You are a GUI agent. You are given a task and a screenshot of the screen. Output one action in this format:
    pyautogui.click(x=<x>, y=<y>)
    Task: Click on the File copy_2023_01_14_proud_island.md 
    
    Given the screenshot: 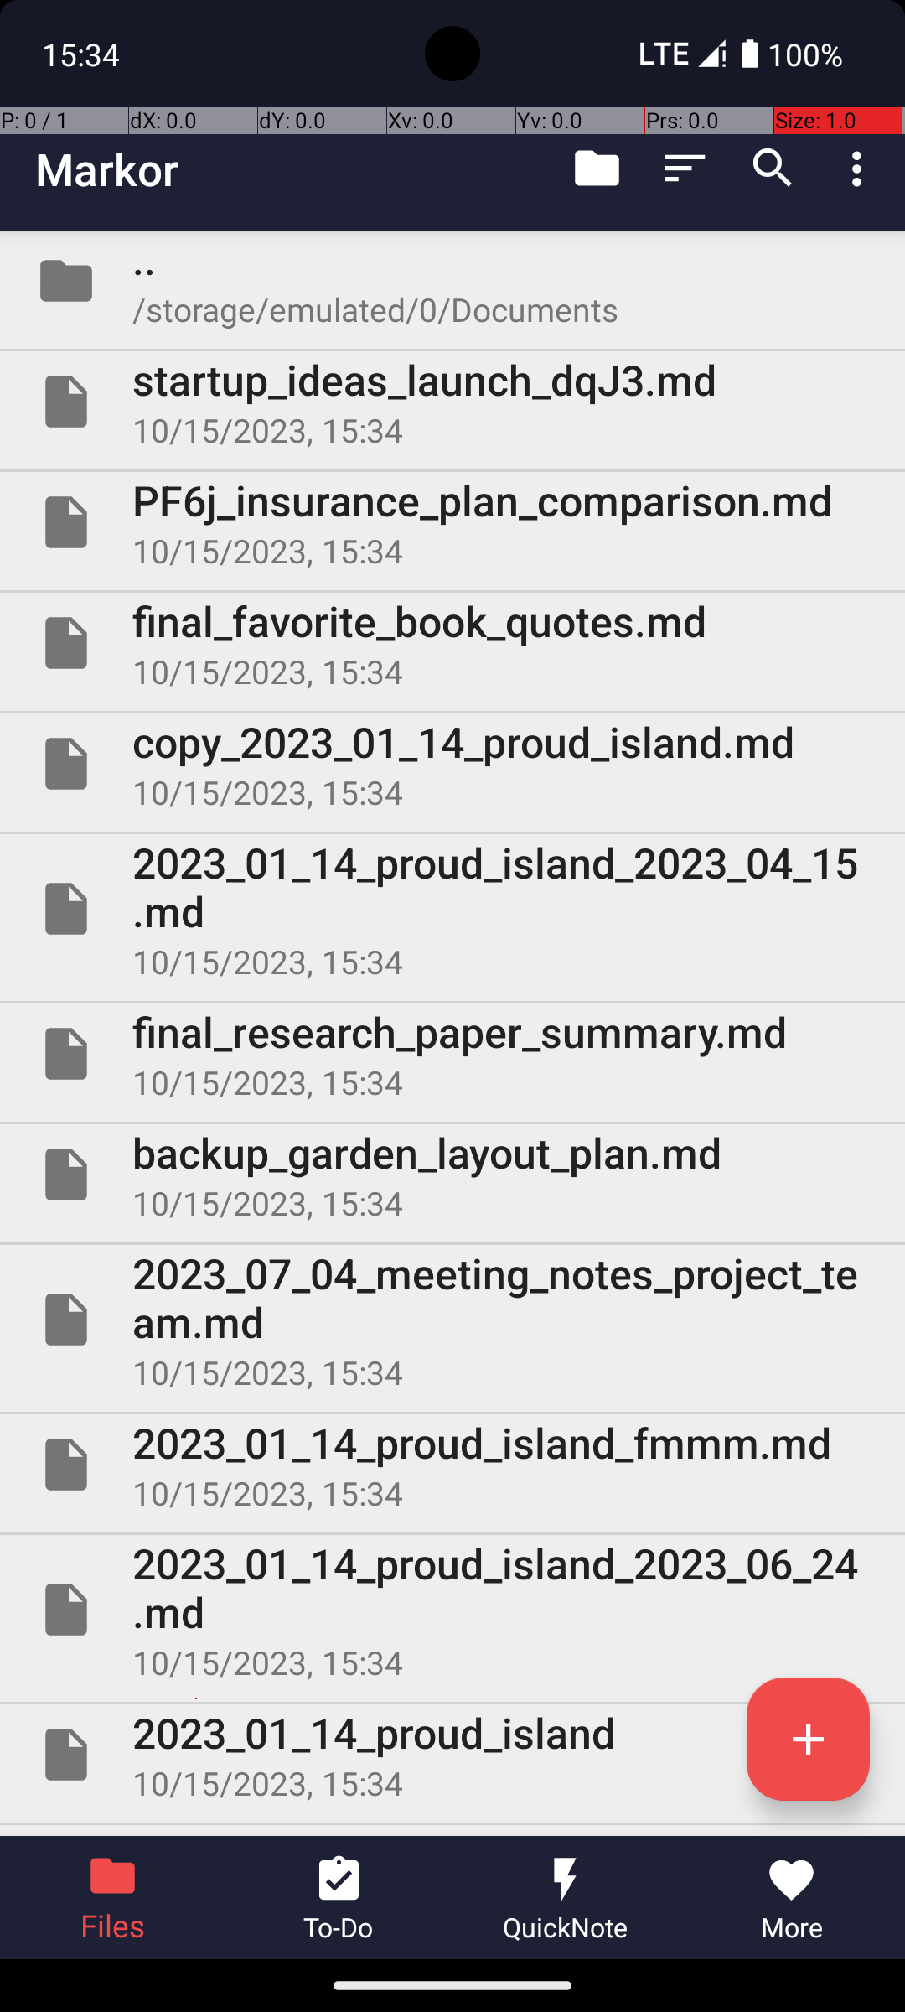 What is the action you would take?
    pyautogui.click(x=452, y=763)
    